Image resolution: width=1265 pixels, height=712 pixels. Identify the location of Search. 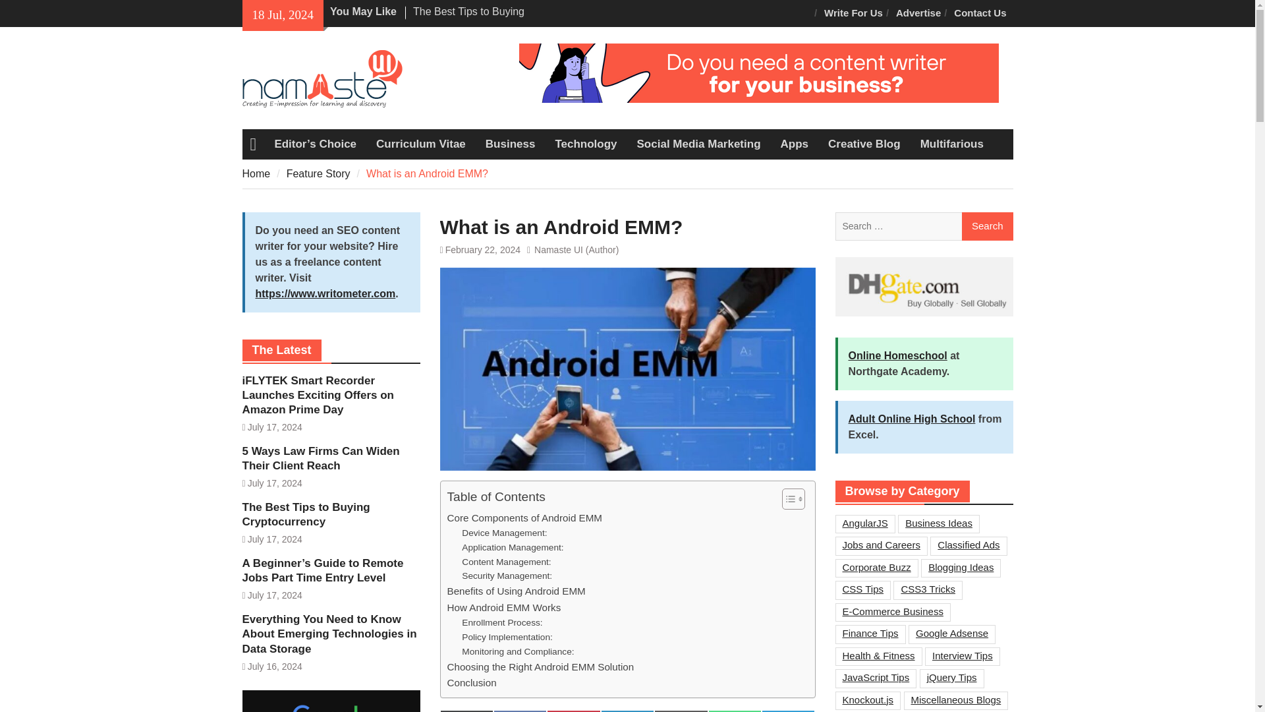
(987, 227).